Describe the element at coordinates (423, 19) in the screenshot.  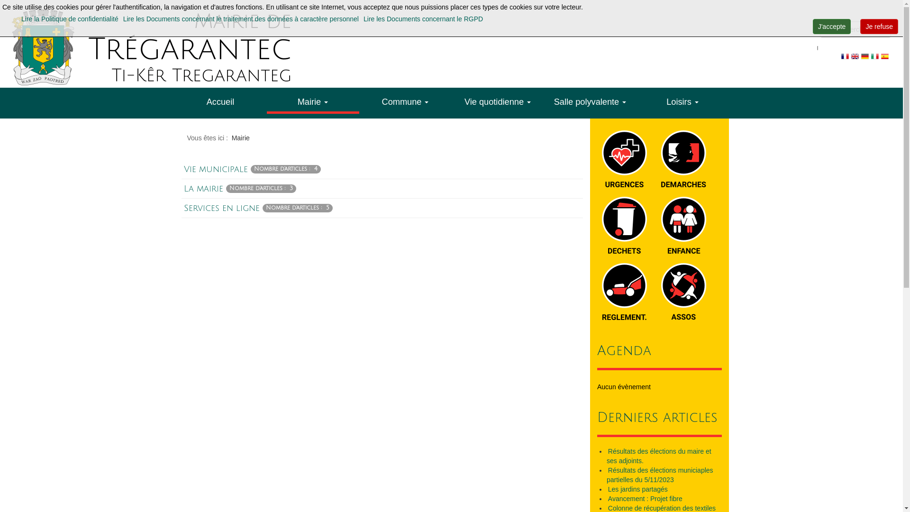
I see `Lire les Documents concernant le RGPD` at that location.